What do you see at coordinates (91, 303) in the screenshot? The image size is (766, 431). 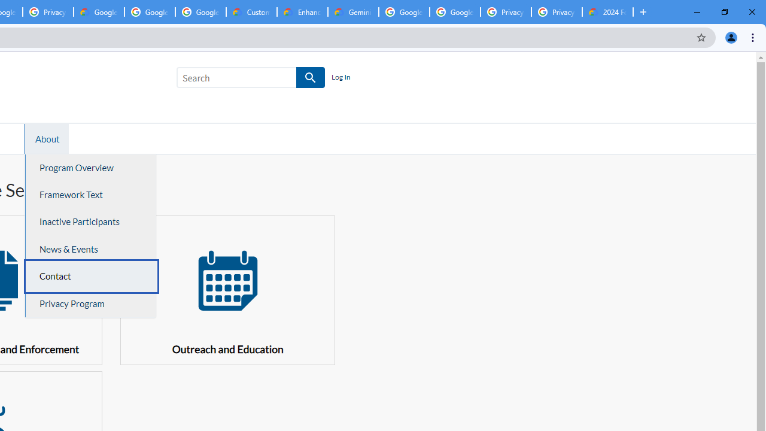 I see `Privacy Program` at bounding box center [91, 303].